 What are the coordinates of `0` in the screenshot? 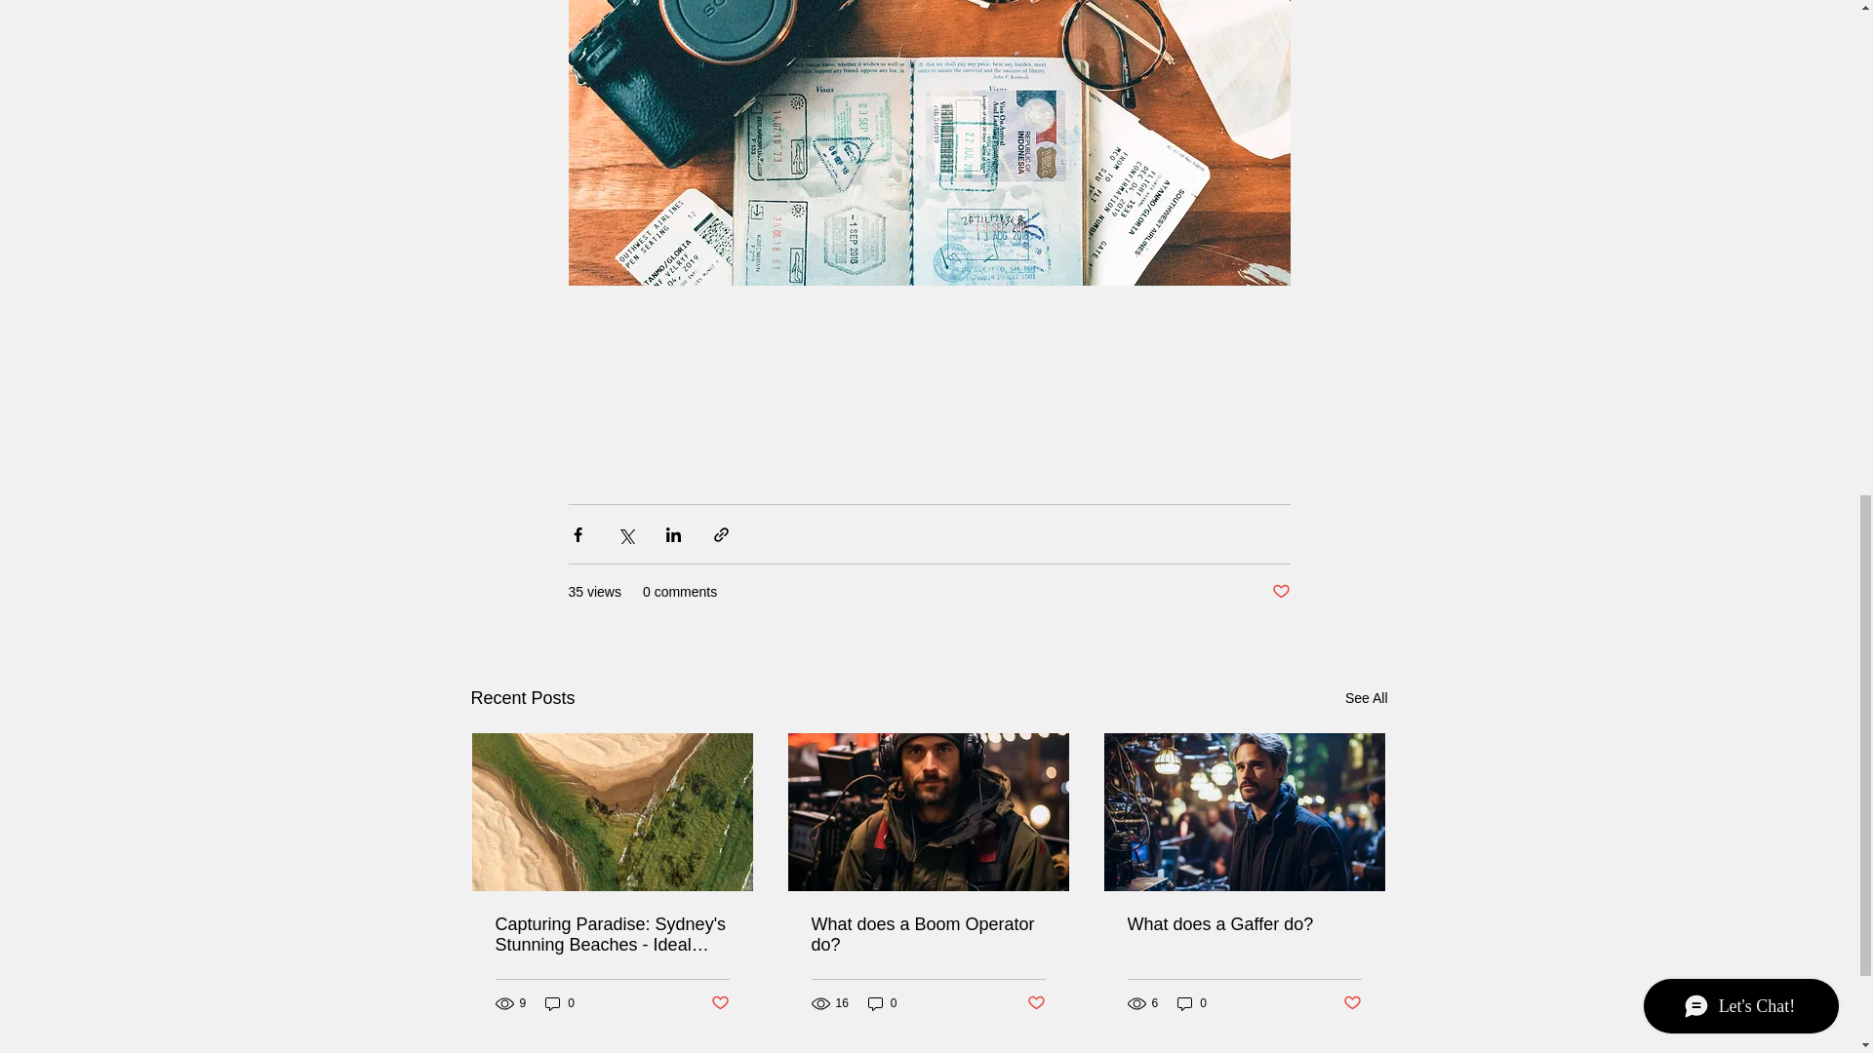 It's located at (882, 1002).